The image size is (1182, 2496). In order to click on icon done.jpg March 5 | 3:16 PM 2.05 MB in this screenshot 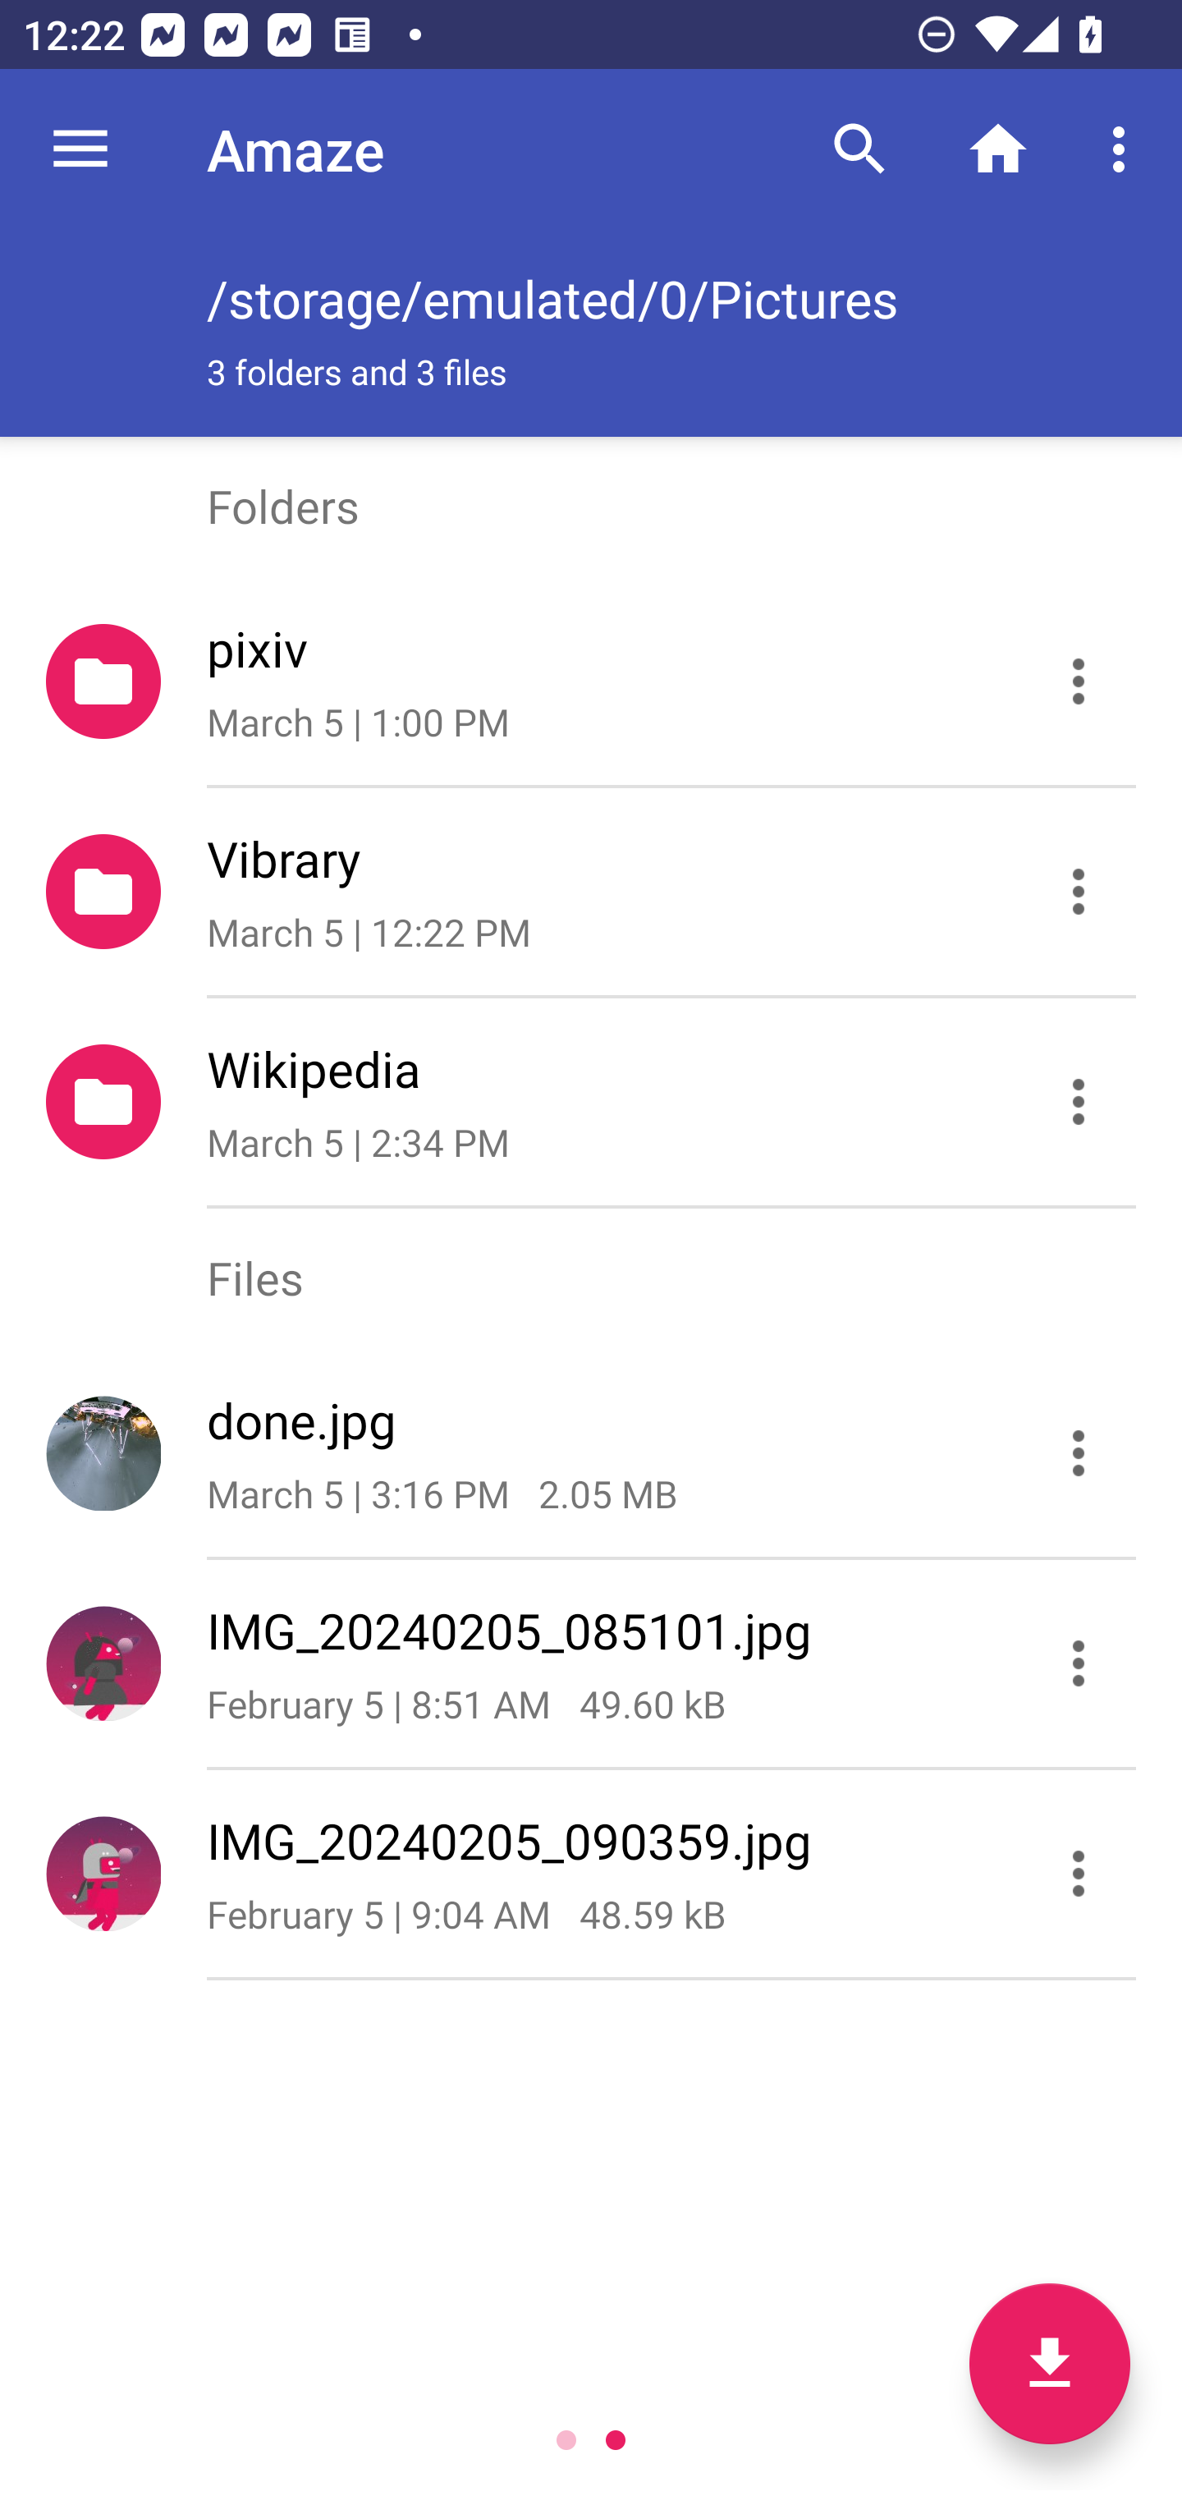, I will do `click(591, 1453)`.